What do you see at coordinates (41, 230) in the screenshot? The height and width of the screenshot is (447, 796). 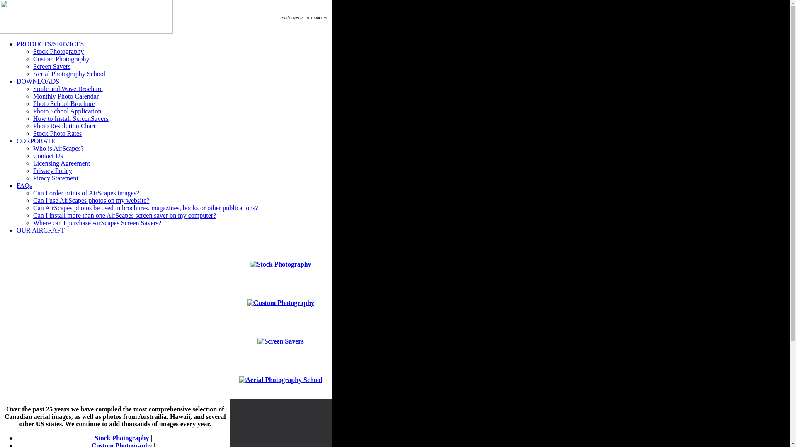 I see `OUR AIRCRAFT` at bounding box center [41, 230].